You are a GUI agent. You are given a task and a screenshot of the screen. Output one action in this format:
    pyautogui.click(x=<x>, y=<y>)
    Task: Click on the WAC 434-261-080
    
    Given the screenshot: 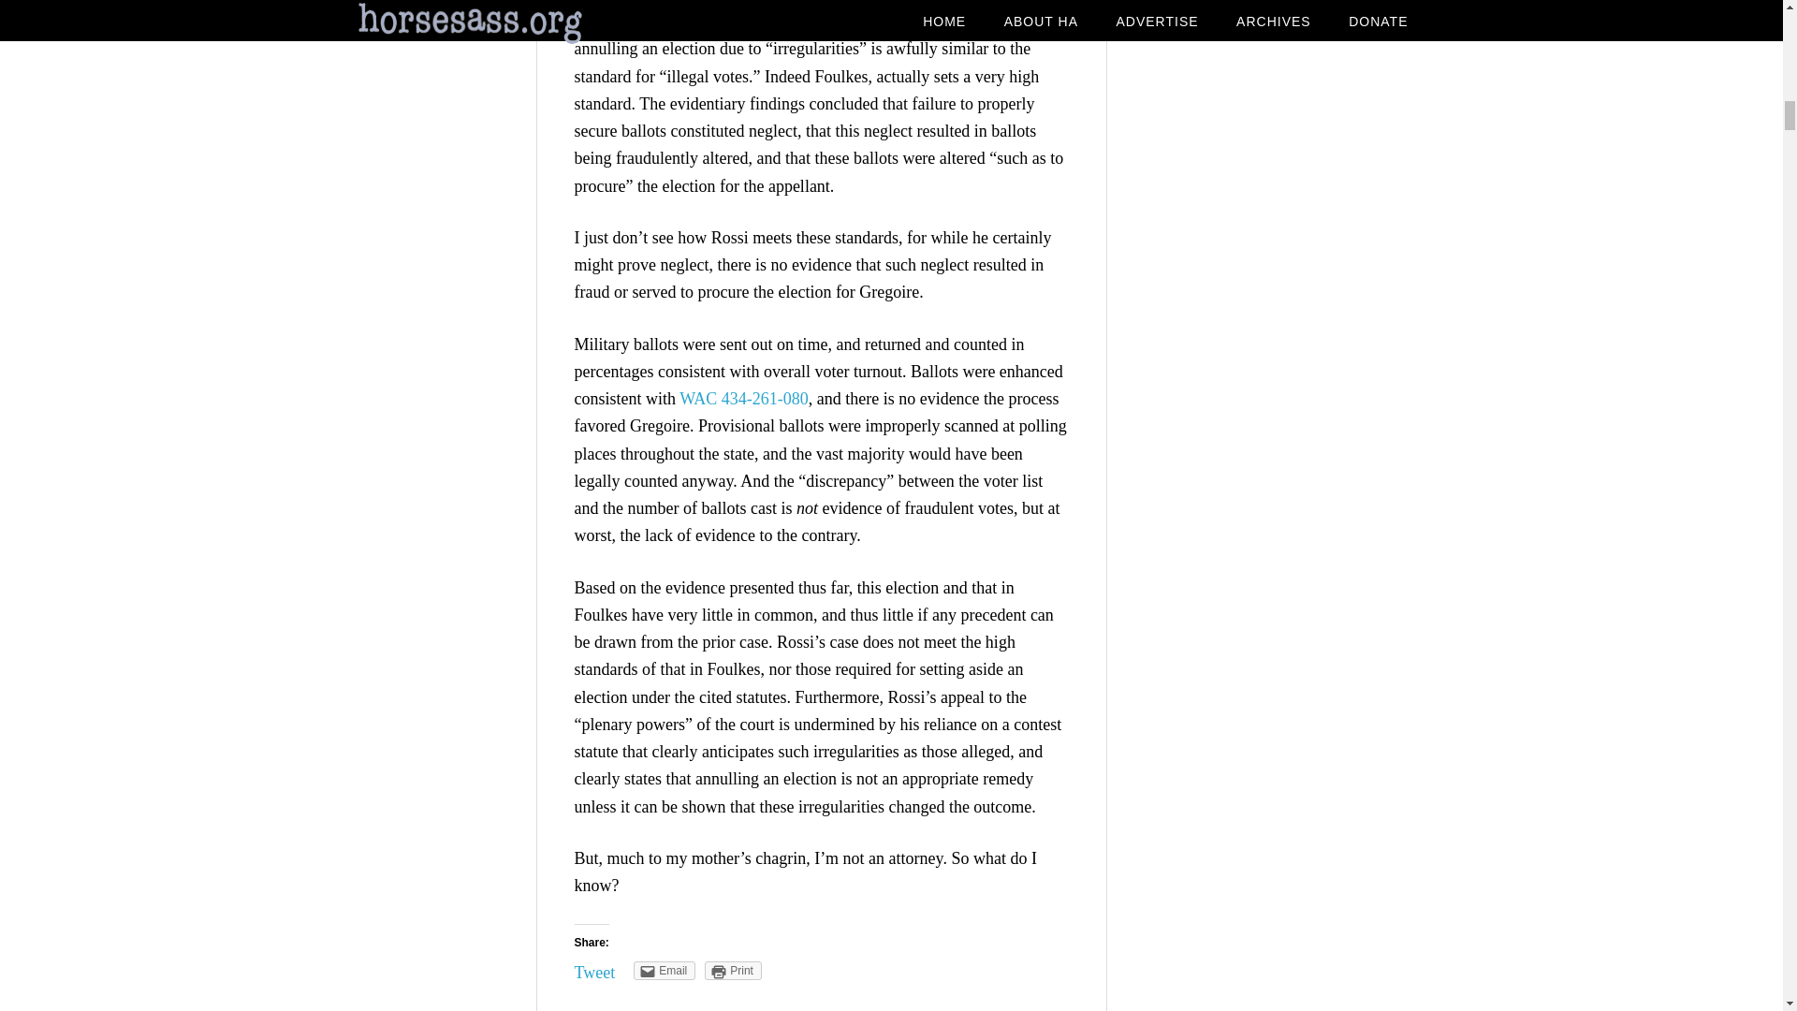 What is the action you would take?
    pyautogui.click(x=743, y=399)
    